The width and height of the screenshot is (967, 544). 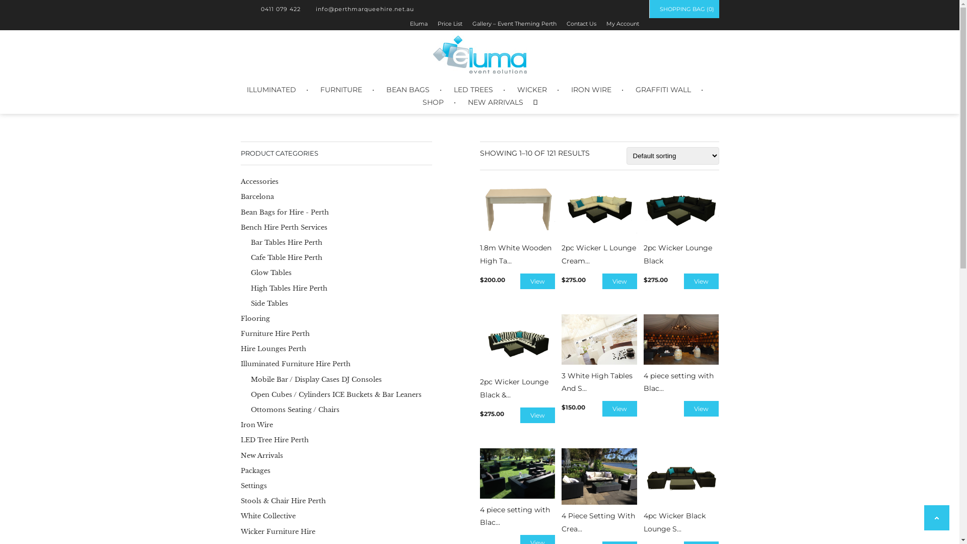 What do you see at coordinates (517, 489) in the screenshot?
I see `4 piece setting with Blac...` at bounding box center [517, 489].